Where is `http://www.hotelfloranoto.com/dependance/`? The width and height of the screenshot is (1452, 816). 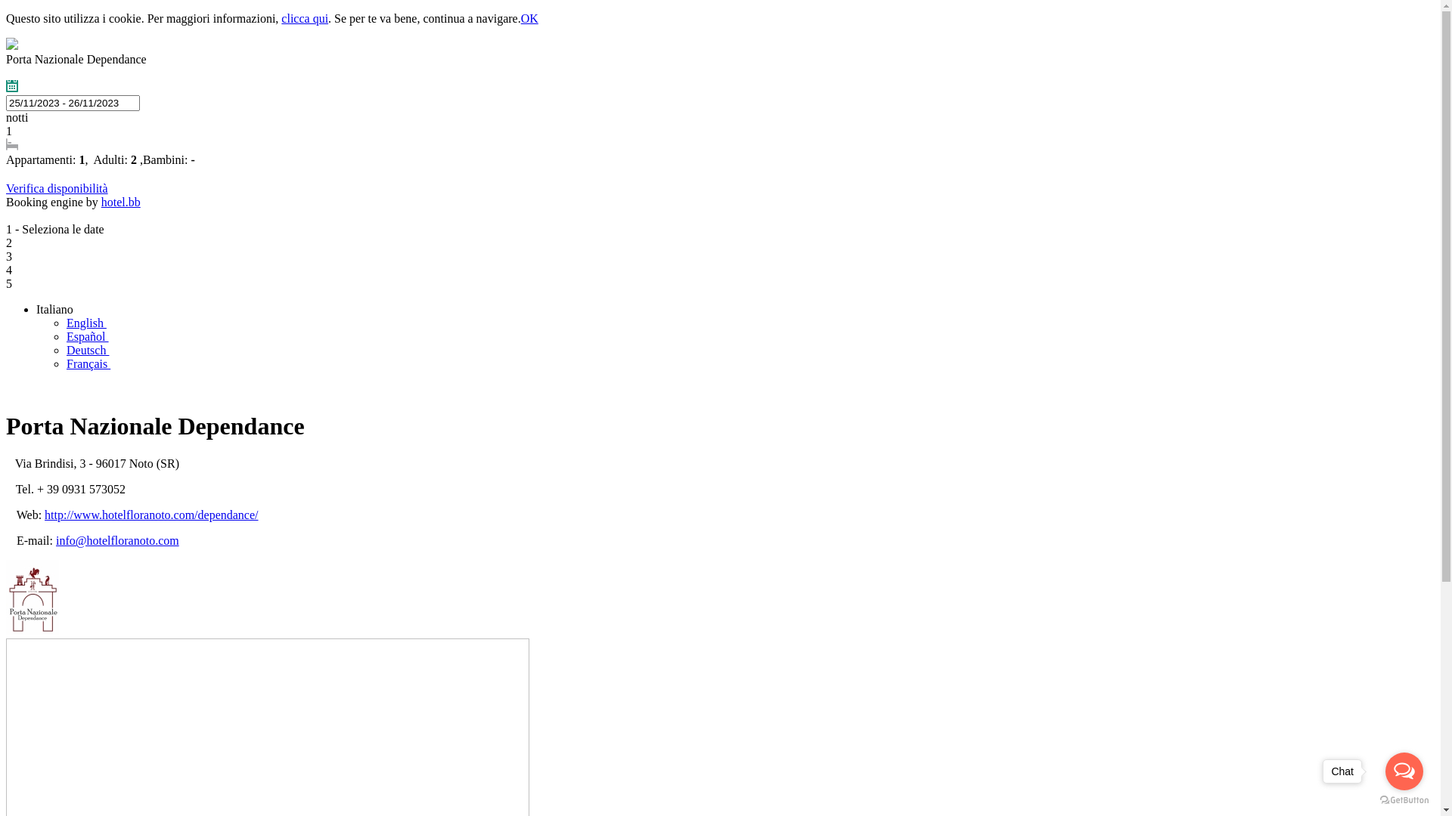
http://www.hotelfloranoto.com/dependance/ is located at coordinates (20, 73).